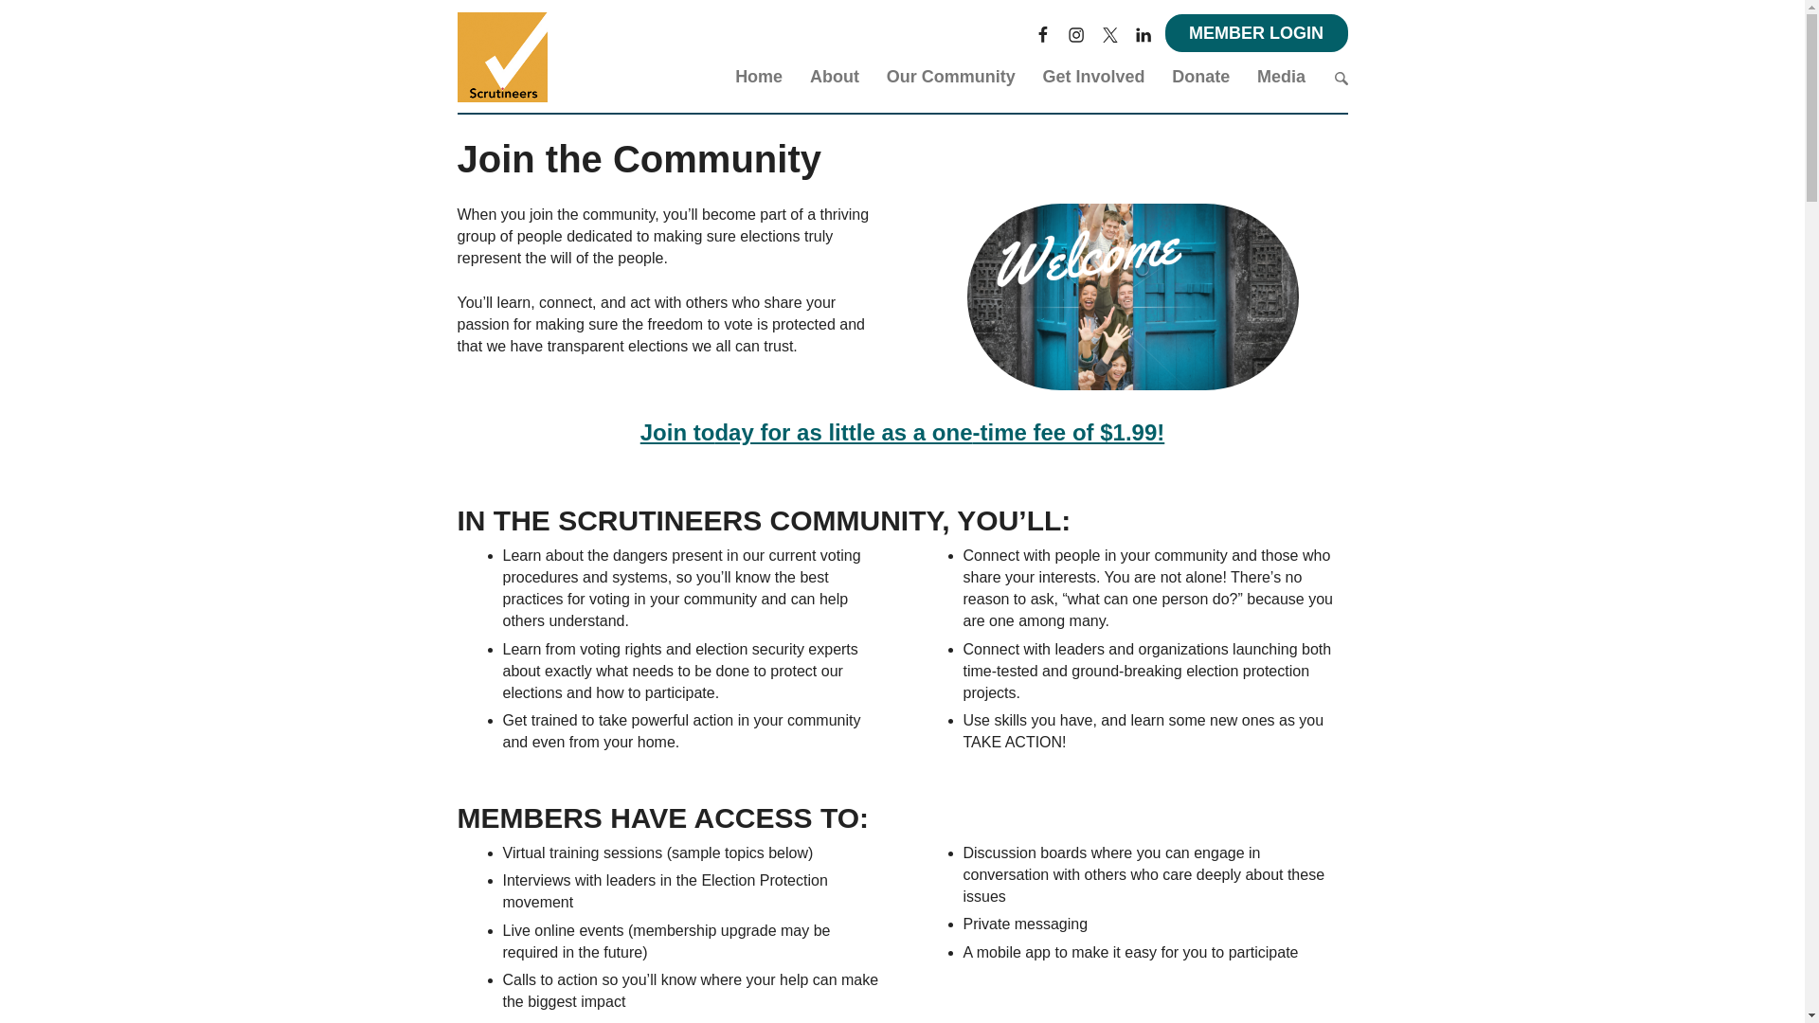 The width and height of the screenshot is (1819, 1023). Describe the element at coordinates (1076, 32) in the screenshot. I see `Instagram` at that location.